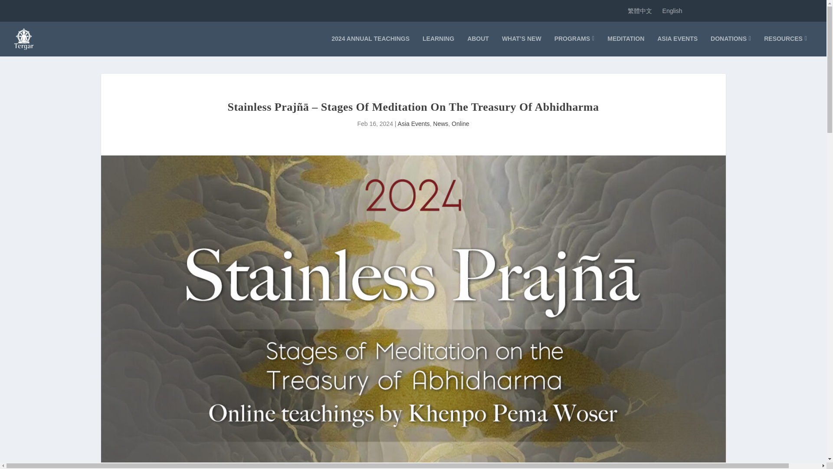  I want to click on ABOUT, so click(478, 46).